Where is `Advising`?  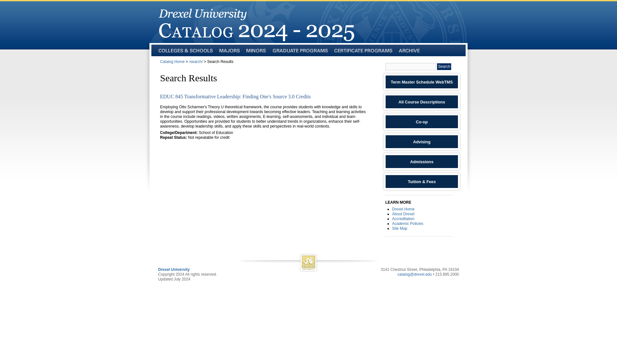 Advising is located at coordinates (422, 141).